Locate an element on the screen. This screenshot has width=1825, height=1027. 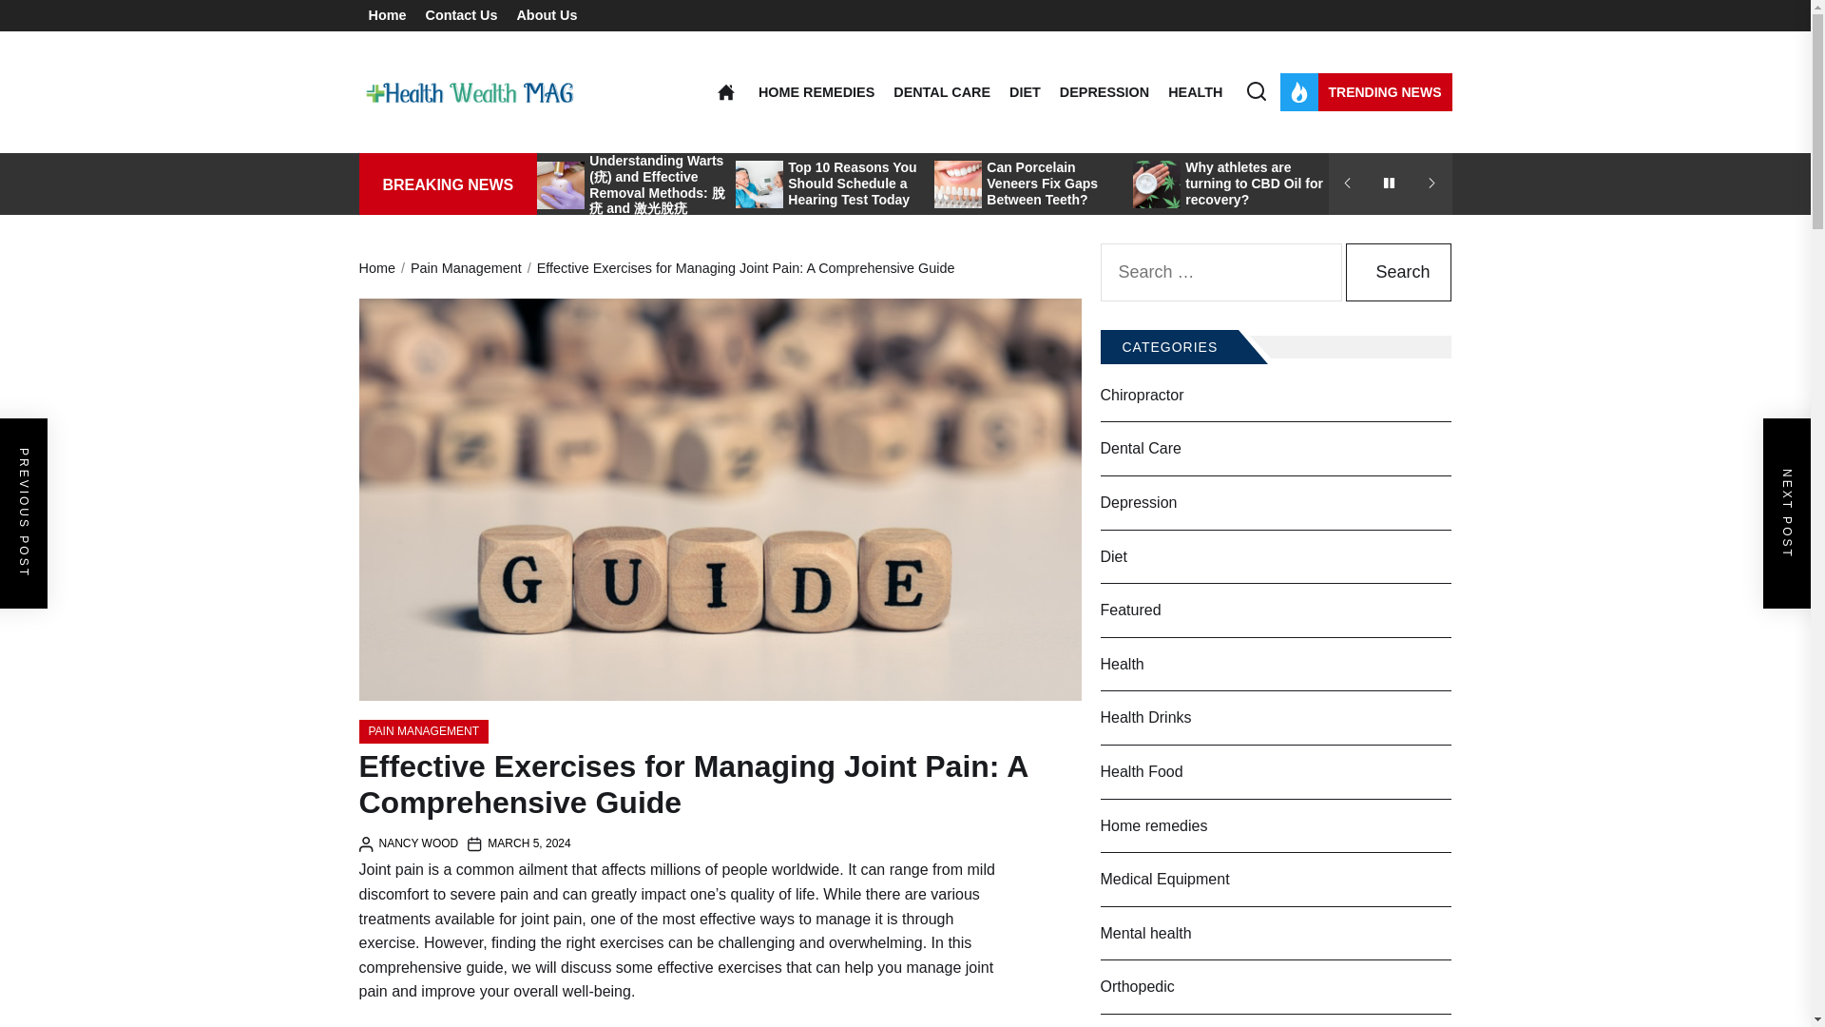
DENTAL CARE is located at coordinates (942, 91).